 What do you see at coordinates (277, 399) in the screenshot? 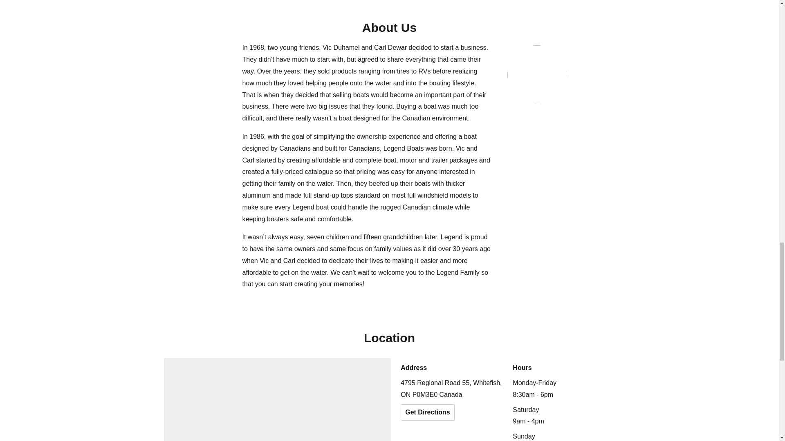
I see `Location on map` at bounding box center [277, 399].